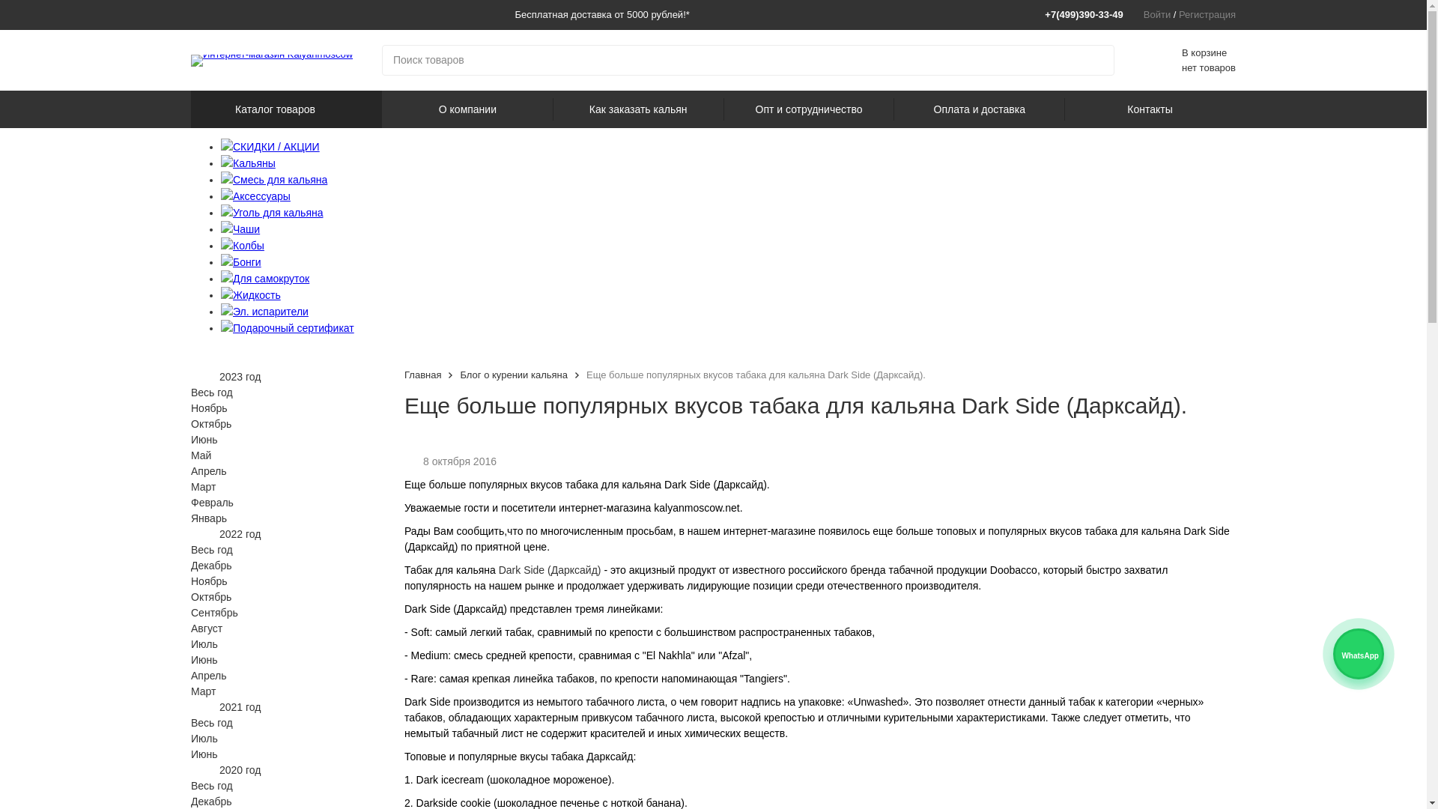  I want to click on +7(499)390-33-49, so click(1089, 15).